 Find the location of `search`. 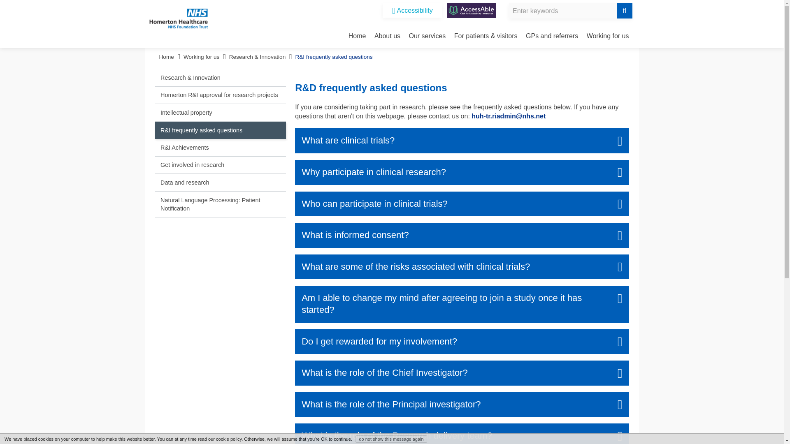

search is located at coordinates (570, 11).